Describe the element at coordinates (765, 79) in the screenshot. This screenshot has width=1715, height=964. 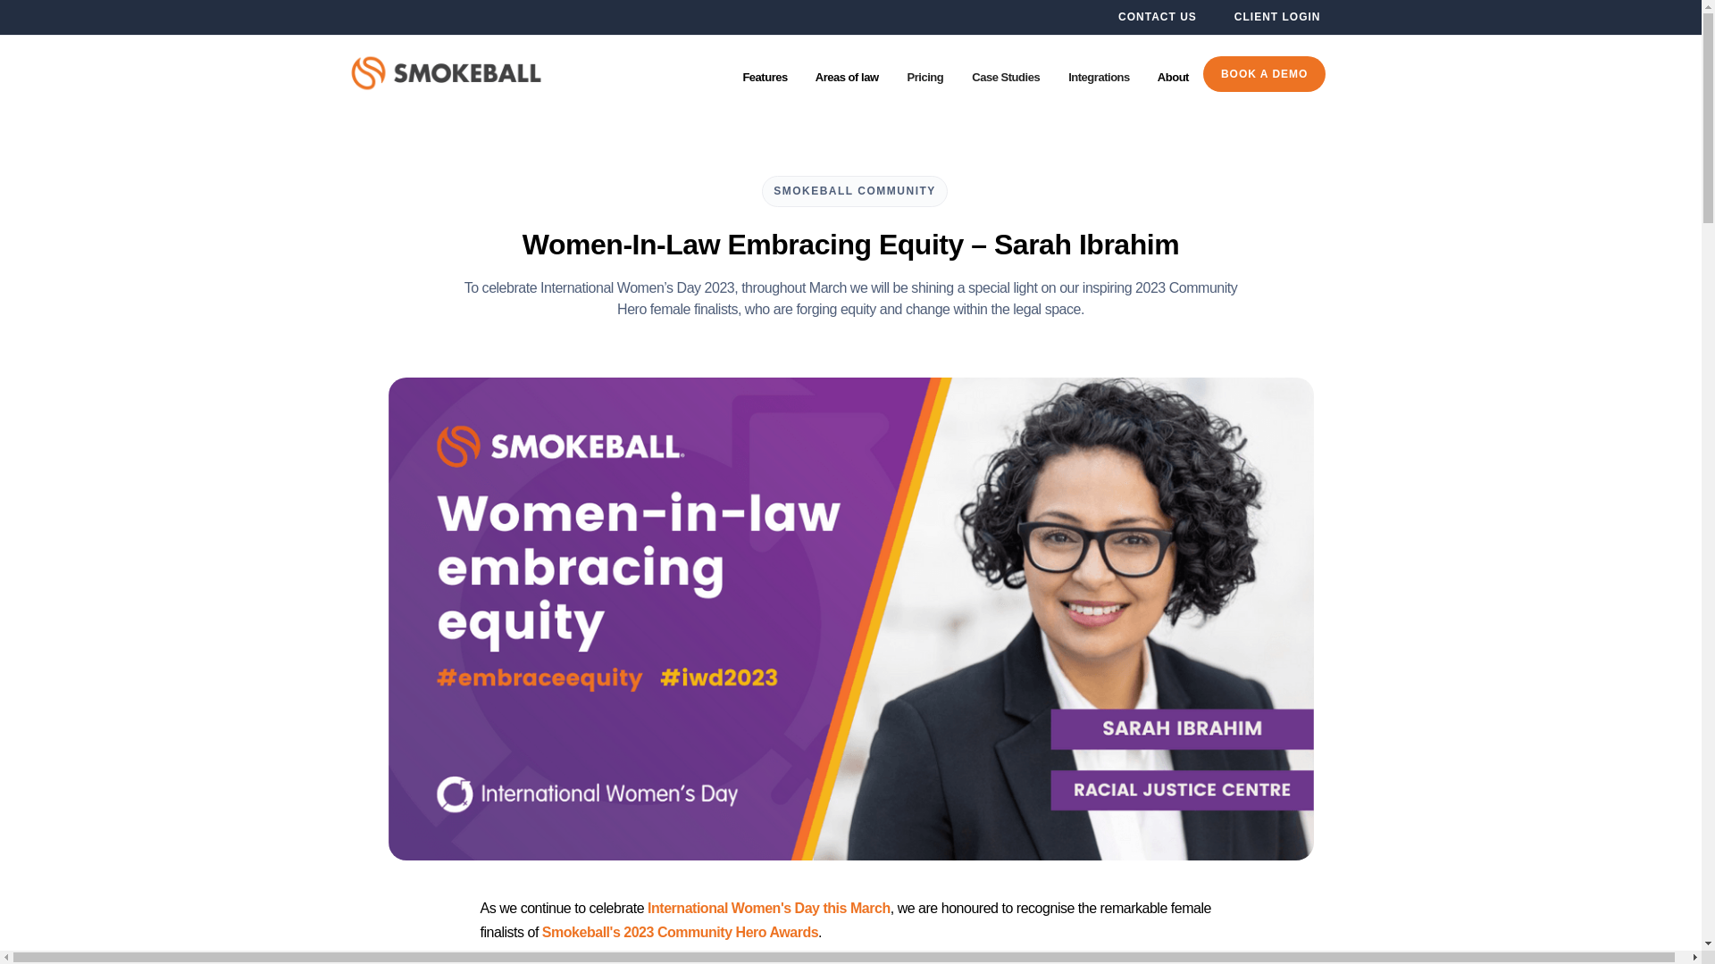
I see `Features` at that location.